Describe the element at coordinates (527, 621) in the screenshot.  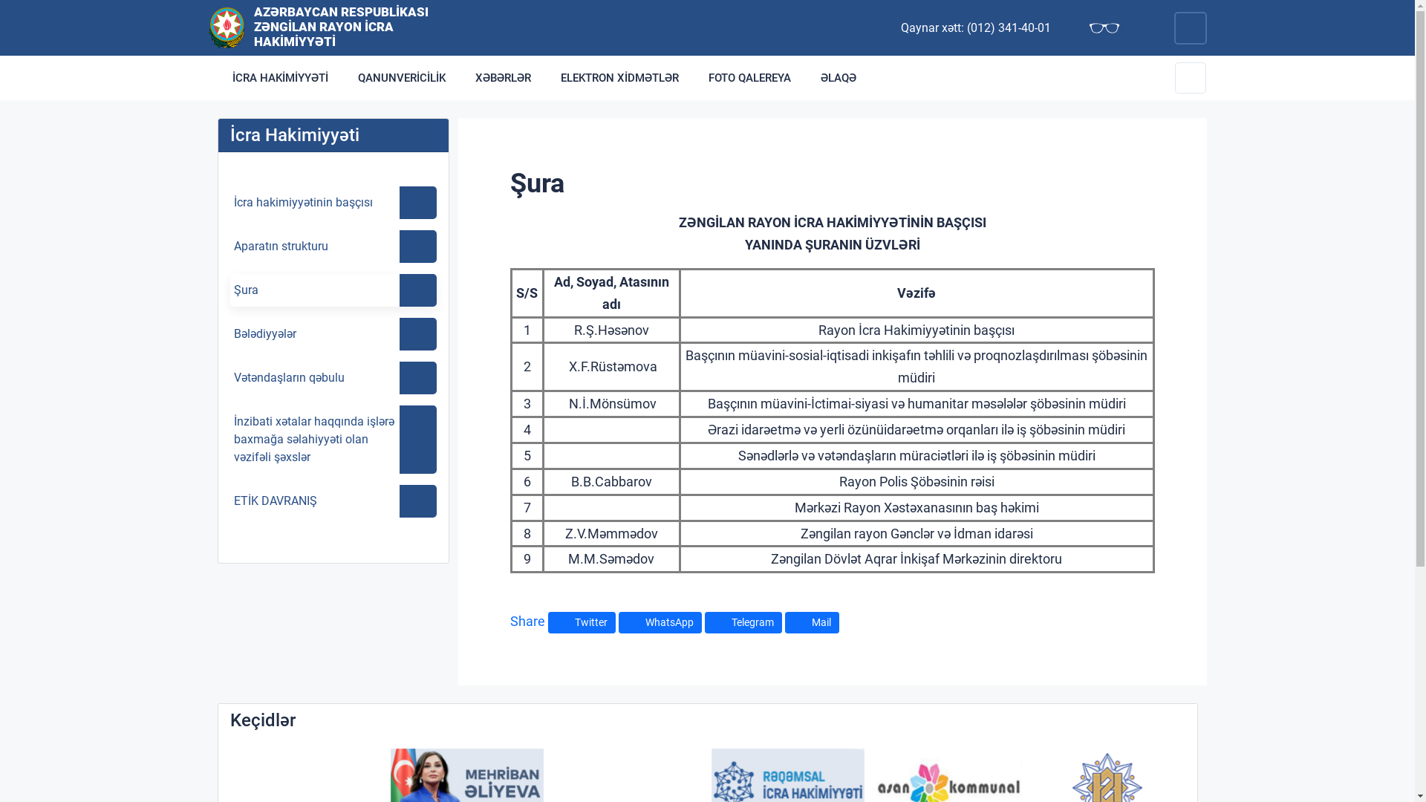
I see `Share` at that location.